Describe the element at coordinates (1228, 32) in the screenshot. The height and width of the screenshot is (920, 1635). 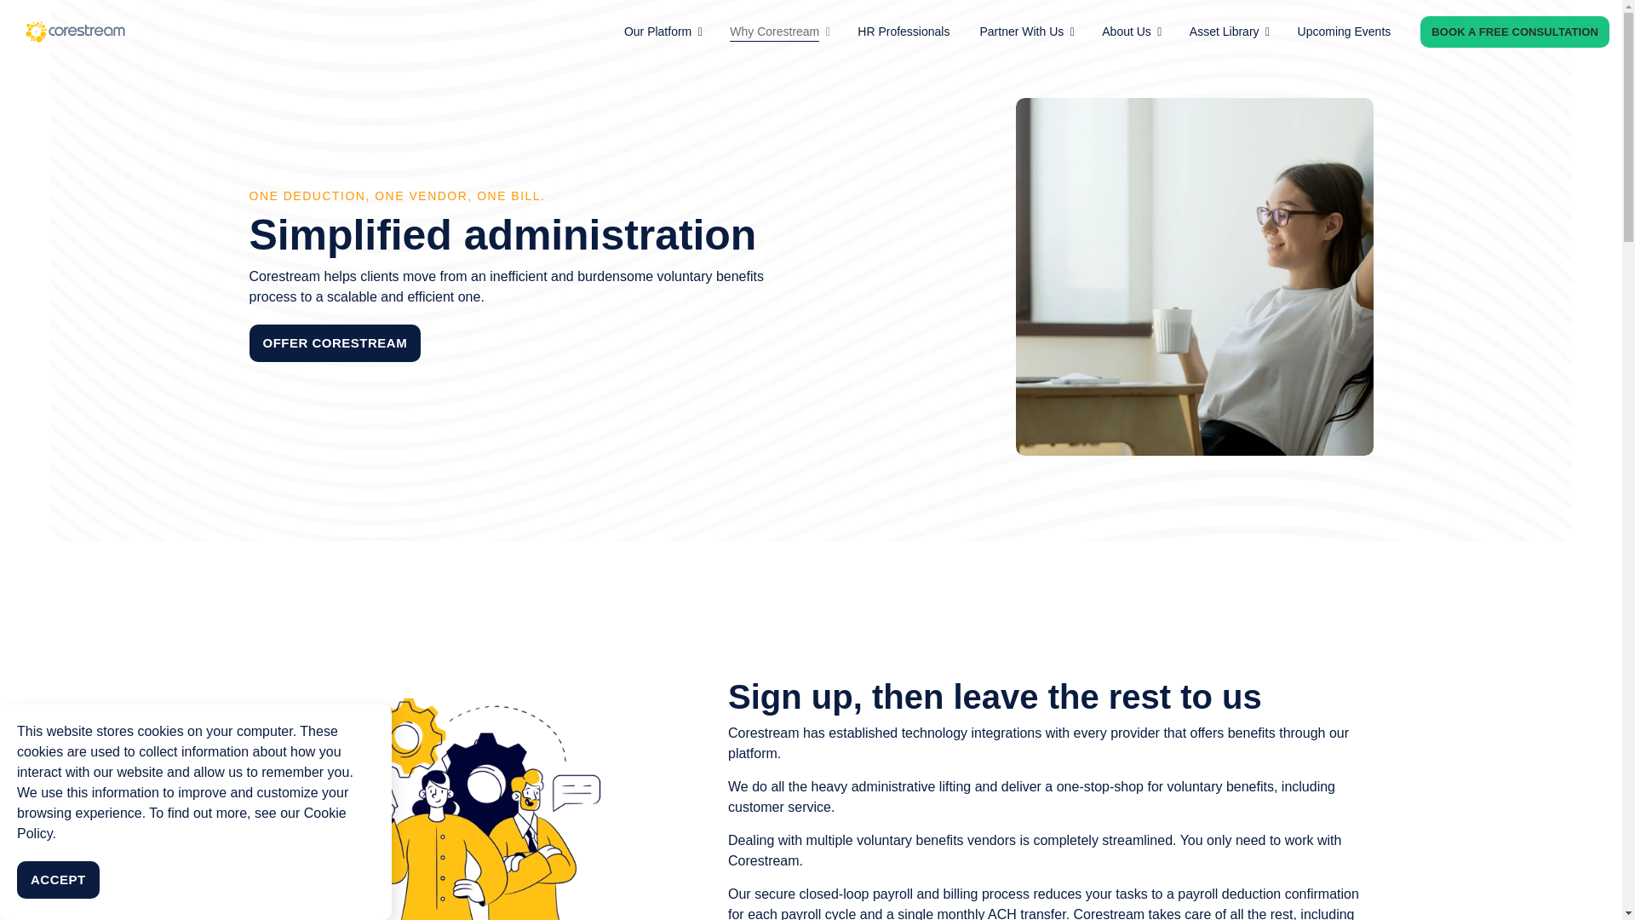
I see `Asset Library` at that location.